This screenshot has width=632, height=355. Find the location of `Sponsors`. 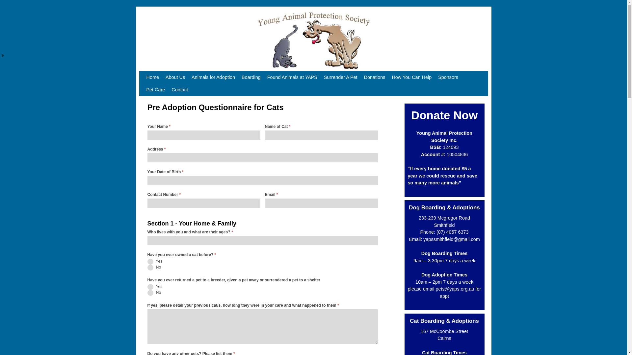

Sponsors is located at coordinates (448, 77).